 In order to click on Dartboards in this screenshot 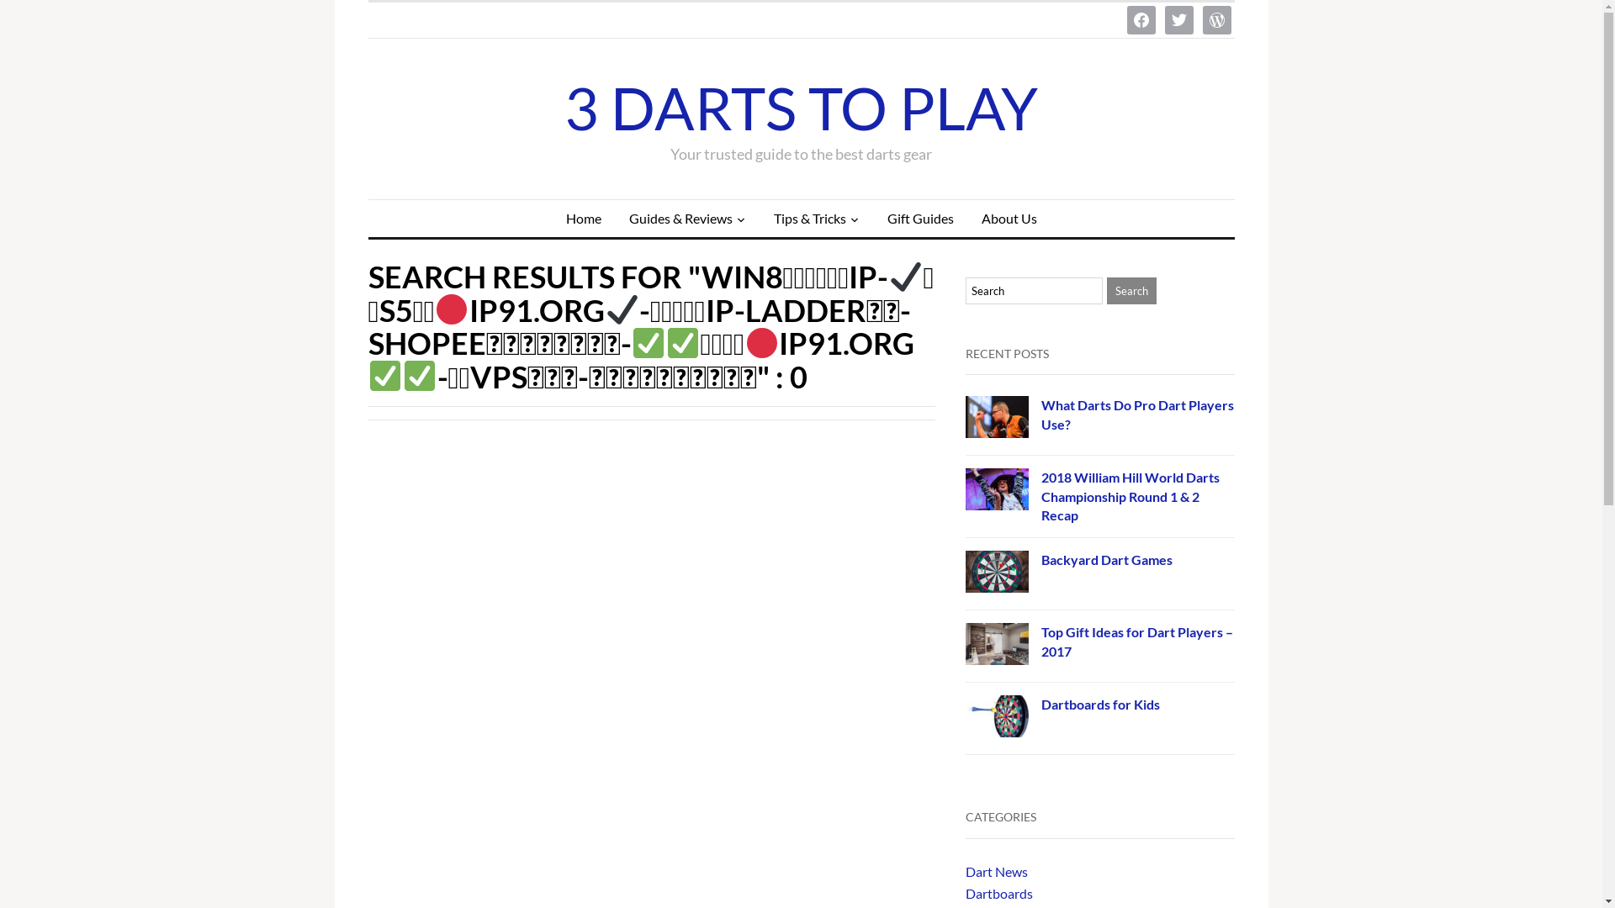, I will do `click(999, 894)`.